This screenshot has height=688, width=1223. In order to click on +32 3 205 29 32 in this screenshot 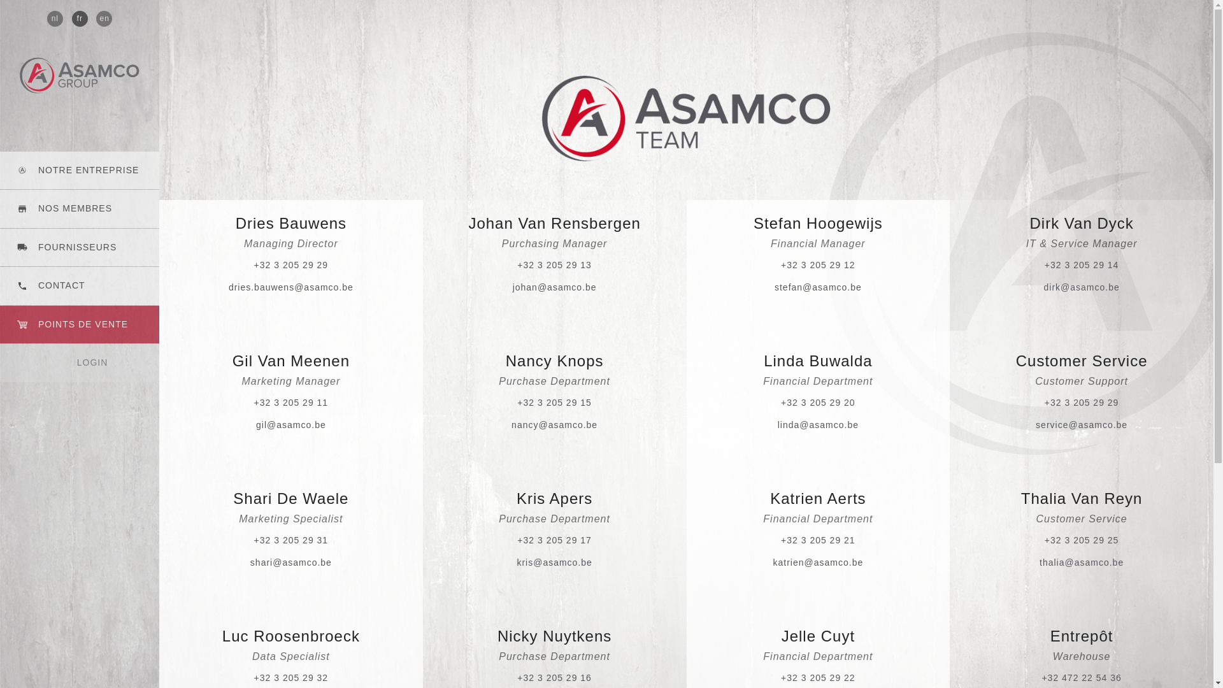, I will do `click(292, 678)`.